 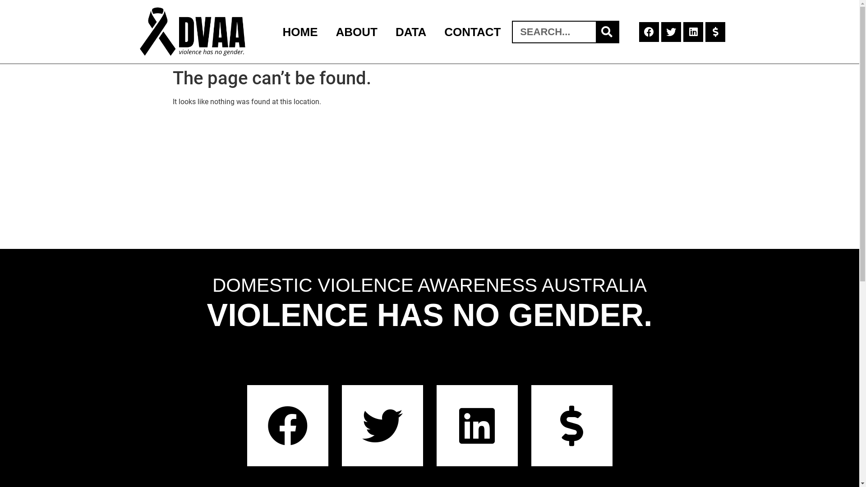 What do you see at coordinates (410, 32) in the screenshot?
I see `DATA` at bounding box center [410, 32].